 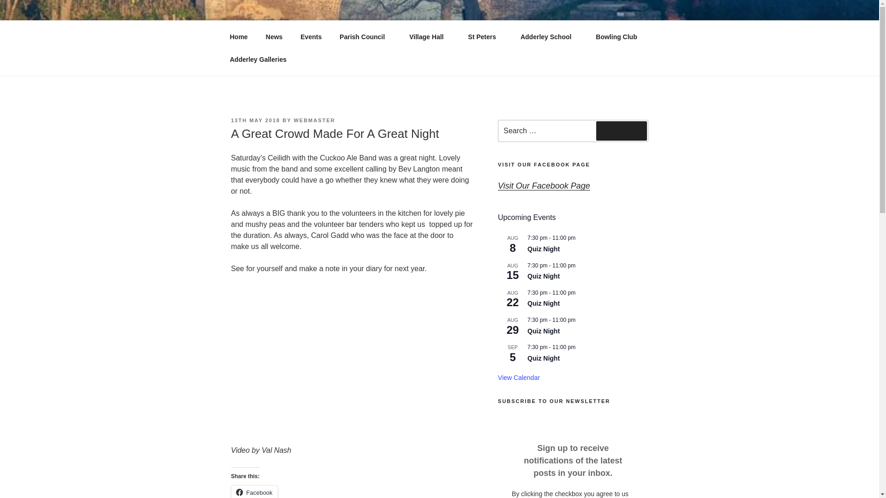 I want to click on Click to share on Facebook, so click(x=254, y=492).